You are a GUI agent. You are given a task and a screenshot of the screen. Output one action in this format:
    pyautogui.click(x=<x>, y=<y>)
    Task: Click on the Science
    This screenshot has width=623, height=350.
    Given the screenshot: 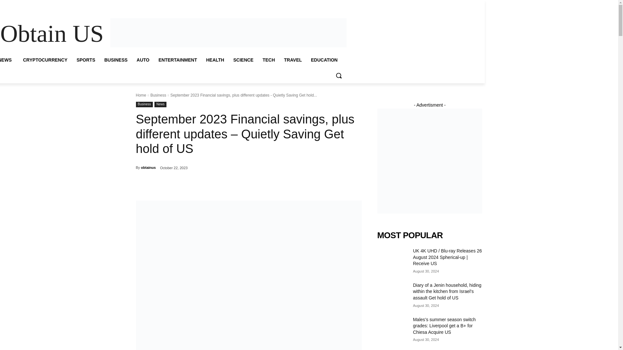 What is the action you would take?
    pyautogui.click(x=291, y=5)
    